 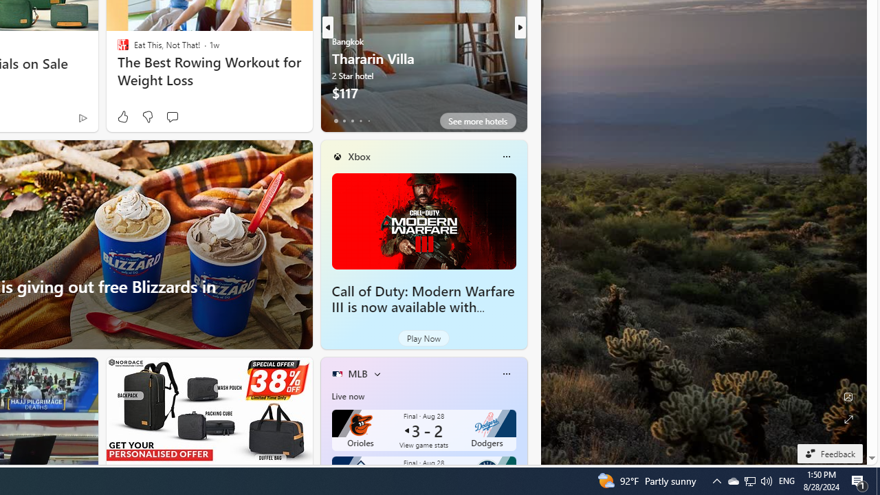 What do you see at coordinates (848, 419) in the screenshot?
I see `Expand background` at bounding box center [848, 419].